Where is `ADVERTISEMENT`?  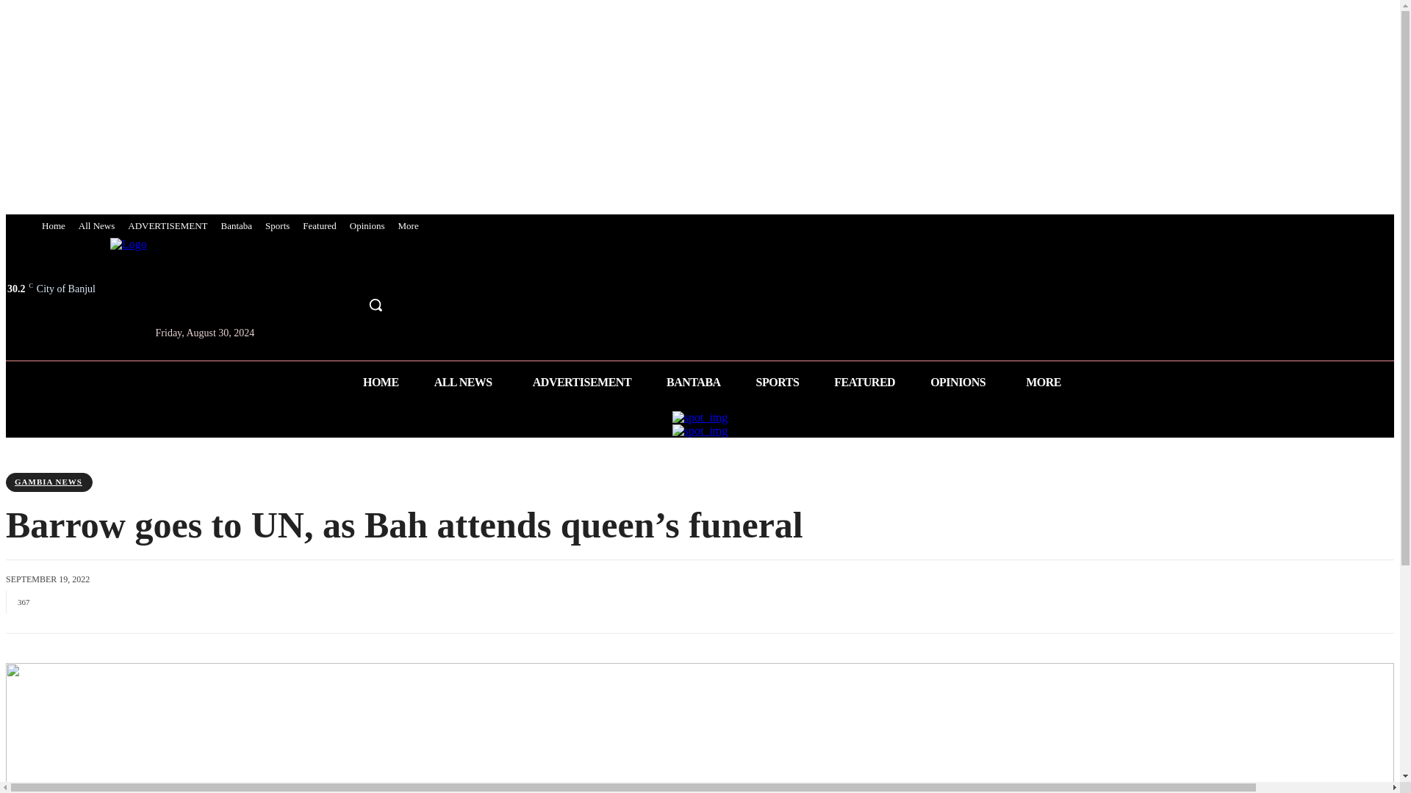 ADVERTISEMENT is located at coordinates (168, 226).